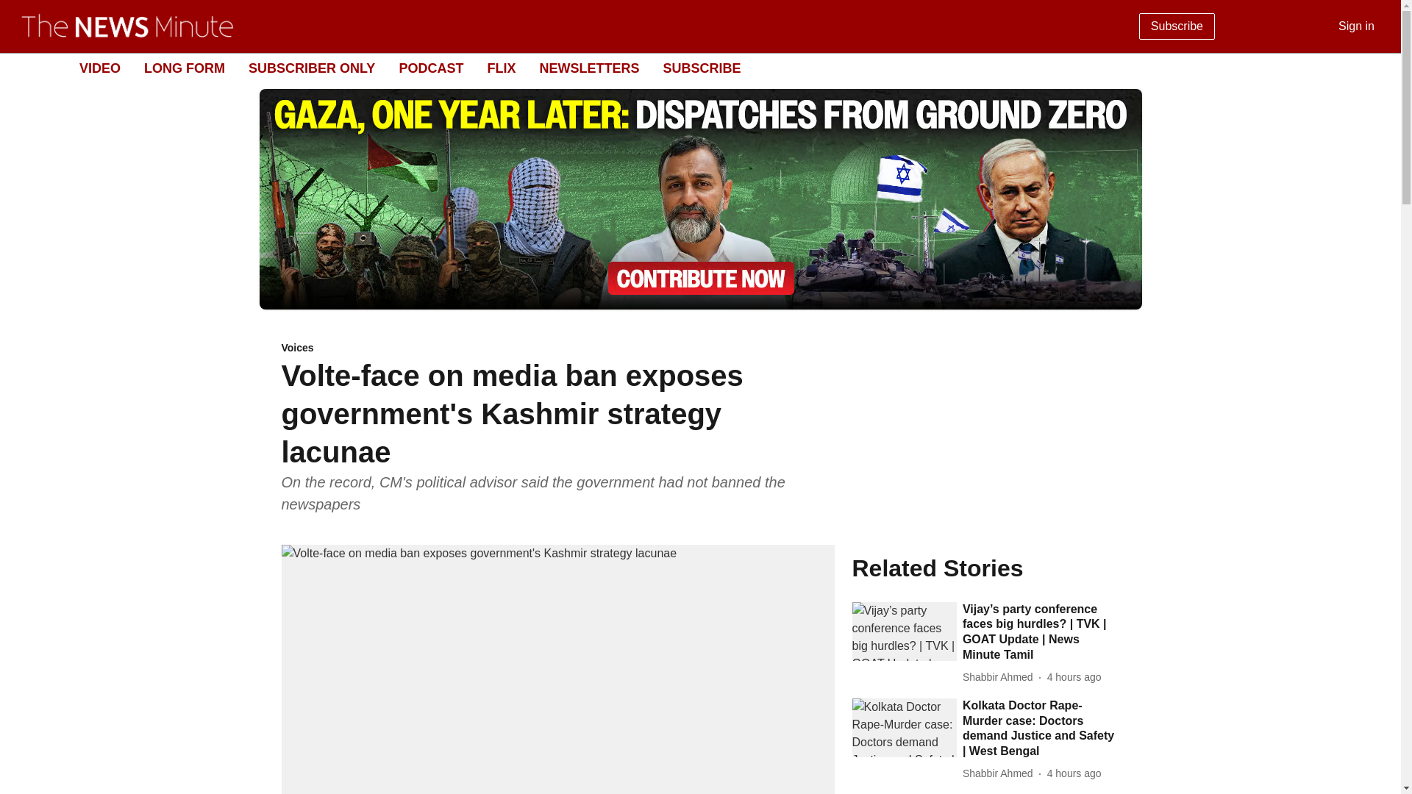 This screenshot has height=794, width=1412. Describe the element at coordinates (557, 348) in the screenshot. I see `Voices` at that location.